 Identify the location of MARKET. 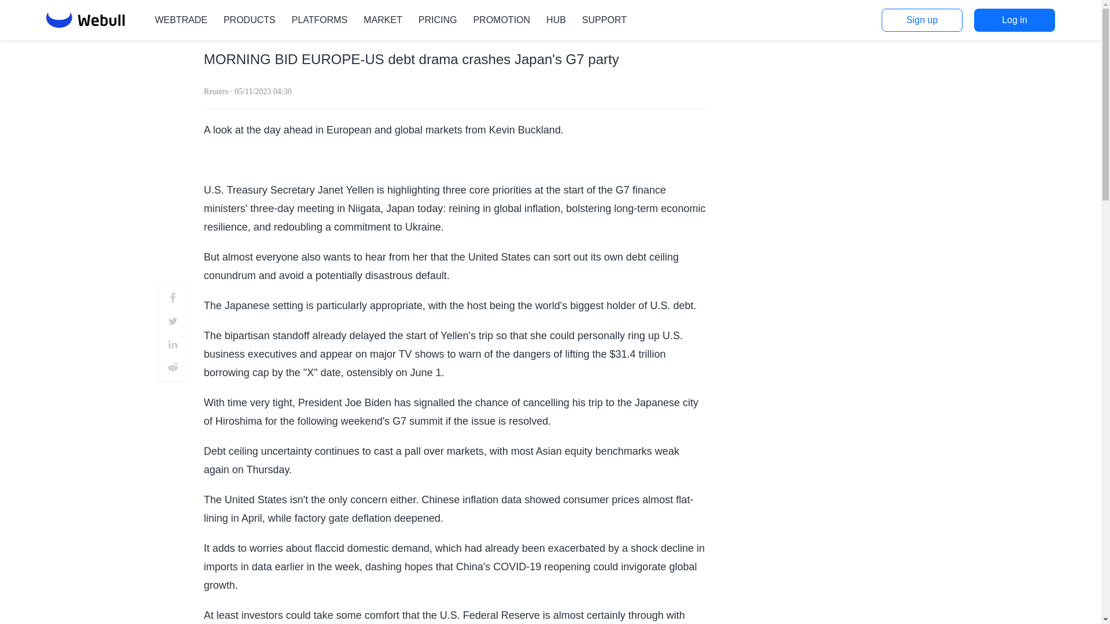
(383, 20).